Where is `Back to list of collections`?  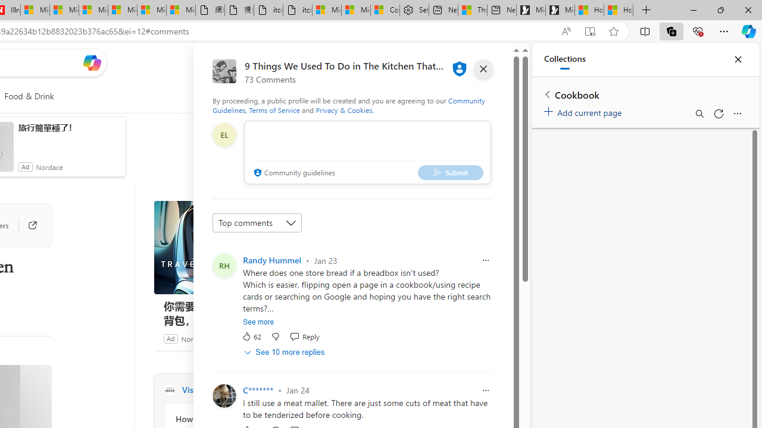 Back to list of collections is located at coordinates (548, 94).